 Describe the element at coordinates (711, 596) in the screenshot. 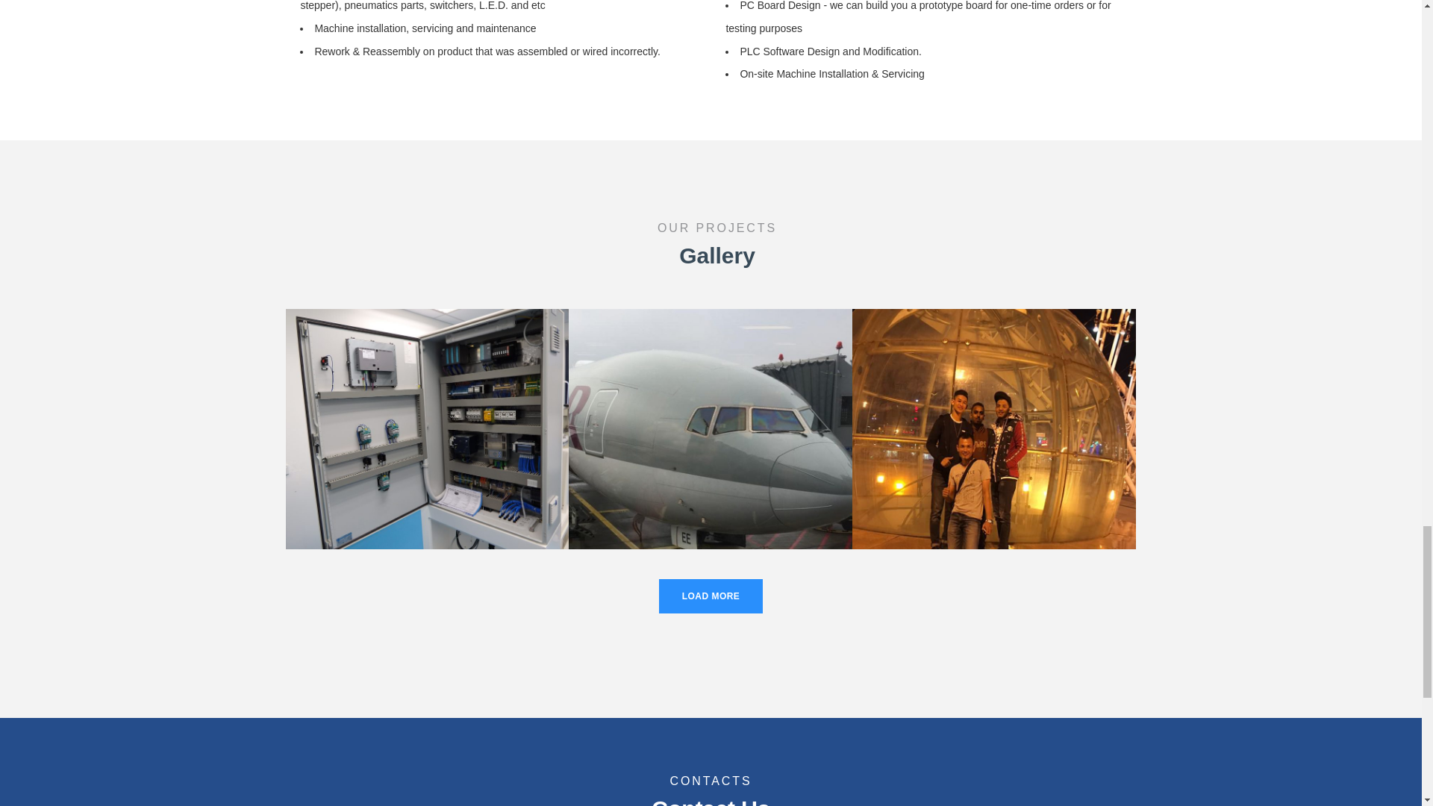

I see `LOAD MORE` at that location.